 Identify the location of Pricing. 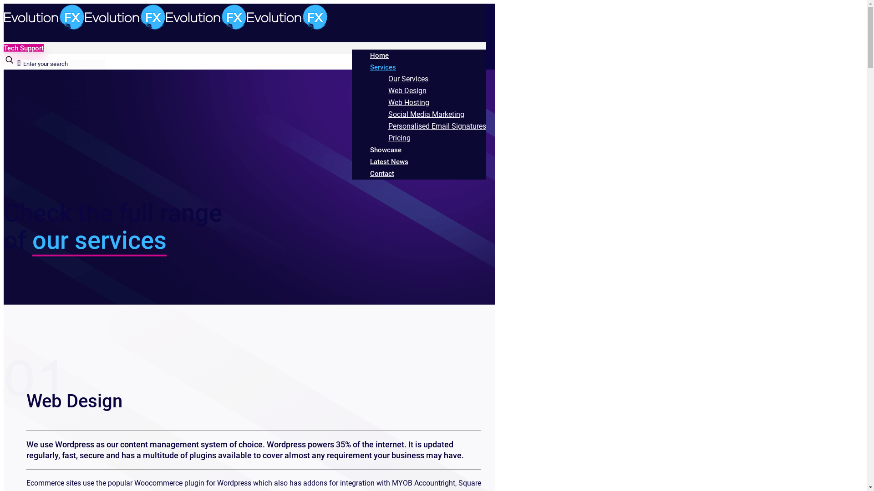
(400, 138).